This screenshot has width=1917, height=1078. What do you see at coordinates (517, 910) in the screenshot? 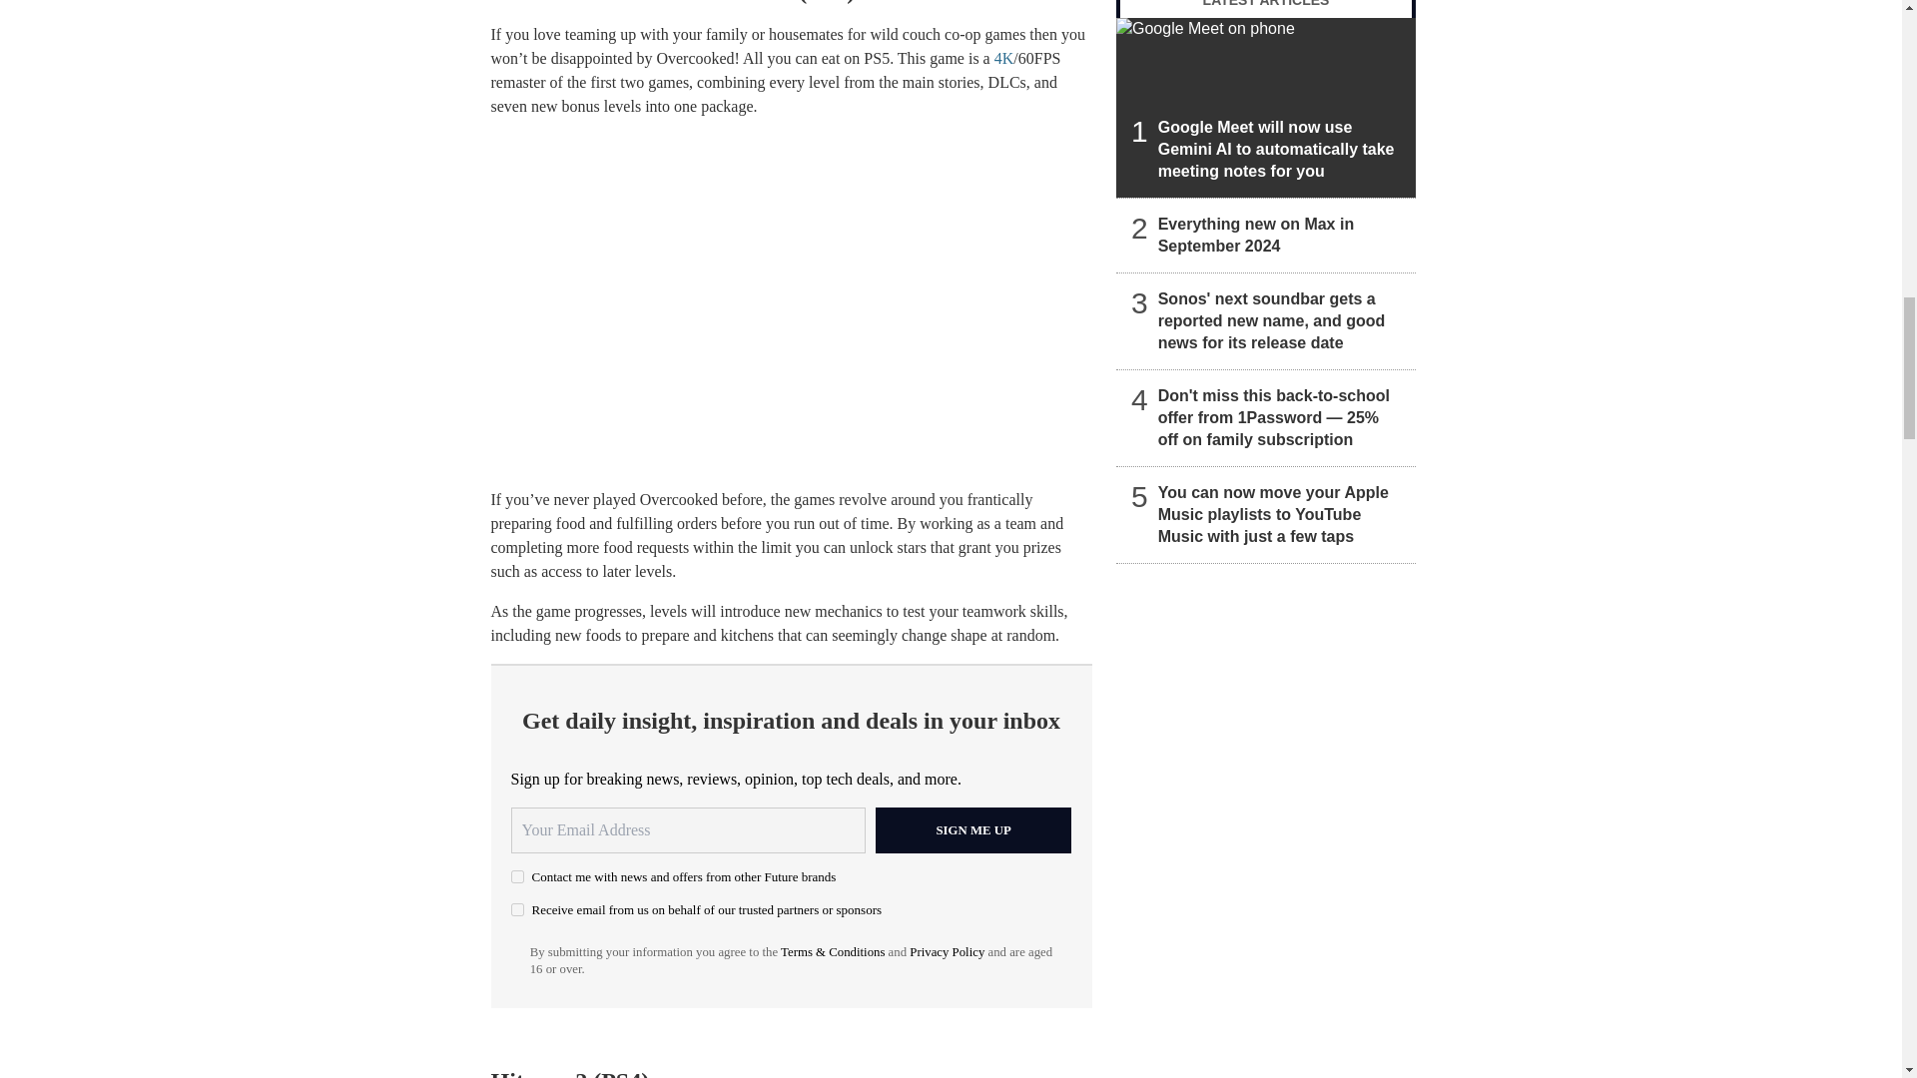
I see `on` at bounding box center [517, 910].